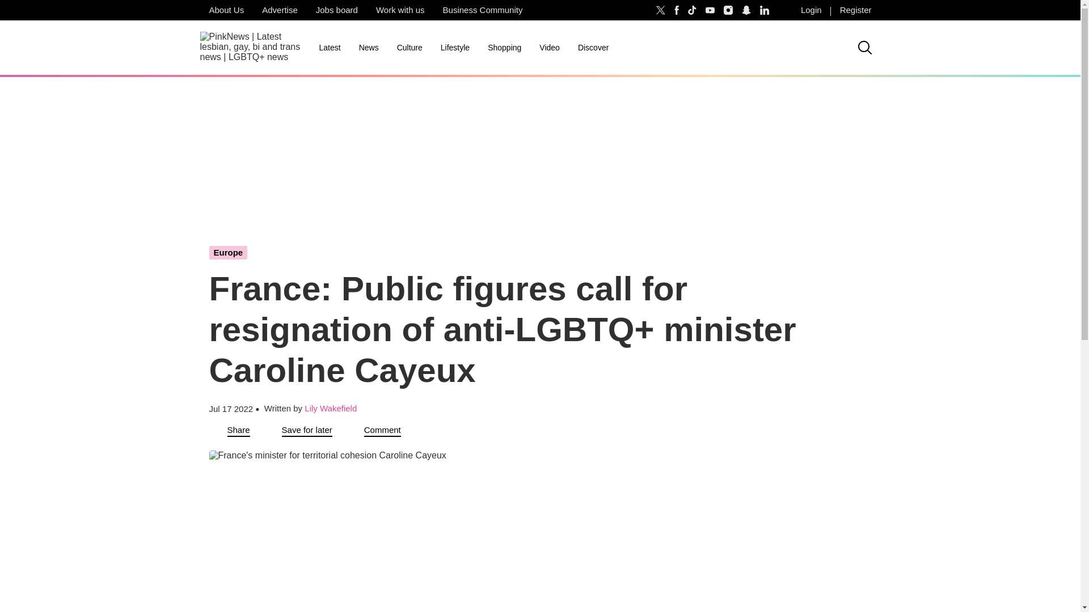  What do you see at coordinates (765, 10) in the screenshot?
I see `Follow PinkNews on LinkedIn` at bounding box center [765, 10].